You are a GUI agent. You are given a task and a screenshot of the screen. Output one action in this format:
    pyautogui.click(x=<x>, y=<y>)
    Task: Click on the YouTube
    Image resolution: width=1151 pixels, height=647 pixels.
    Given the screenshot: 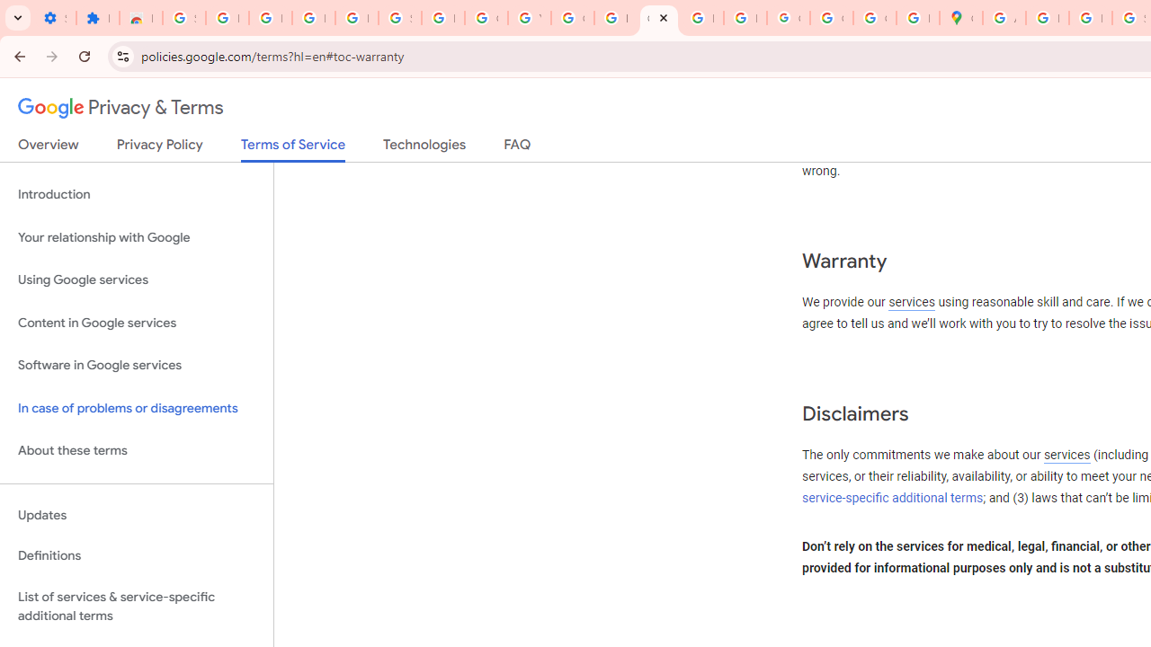 What is the action you would take?
    pyautogui.click(x=529, y=18)
    